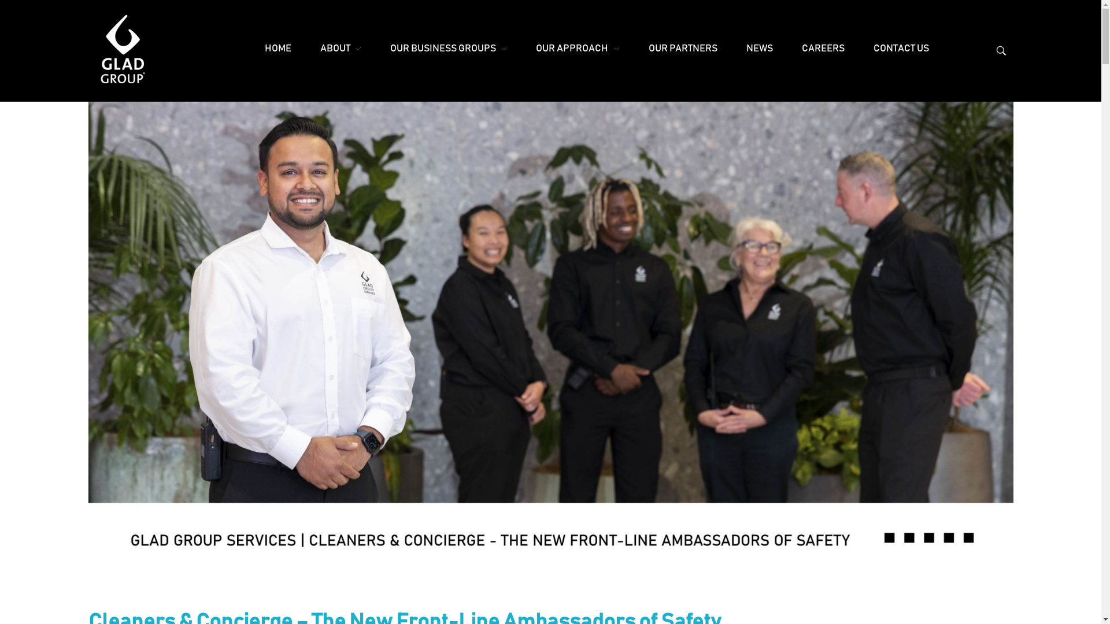 This screenshot has height=624, width=1110. What do you see at coordinates (449, 49) in the screenshot?
I see `OUR BUSINESS GROUPS` at bounding box center [449, 49].